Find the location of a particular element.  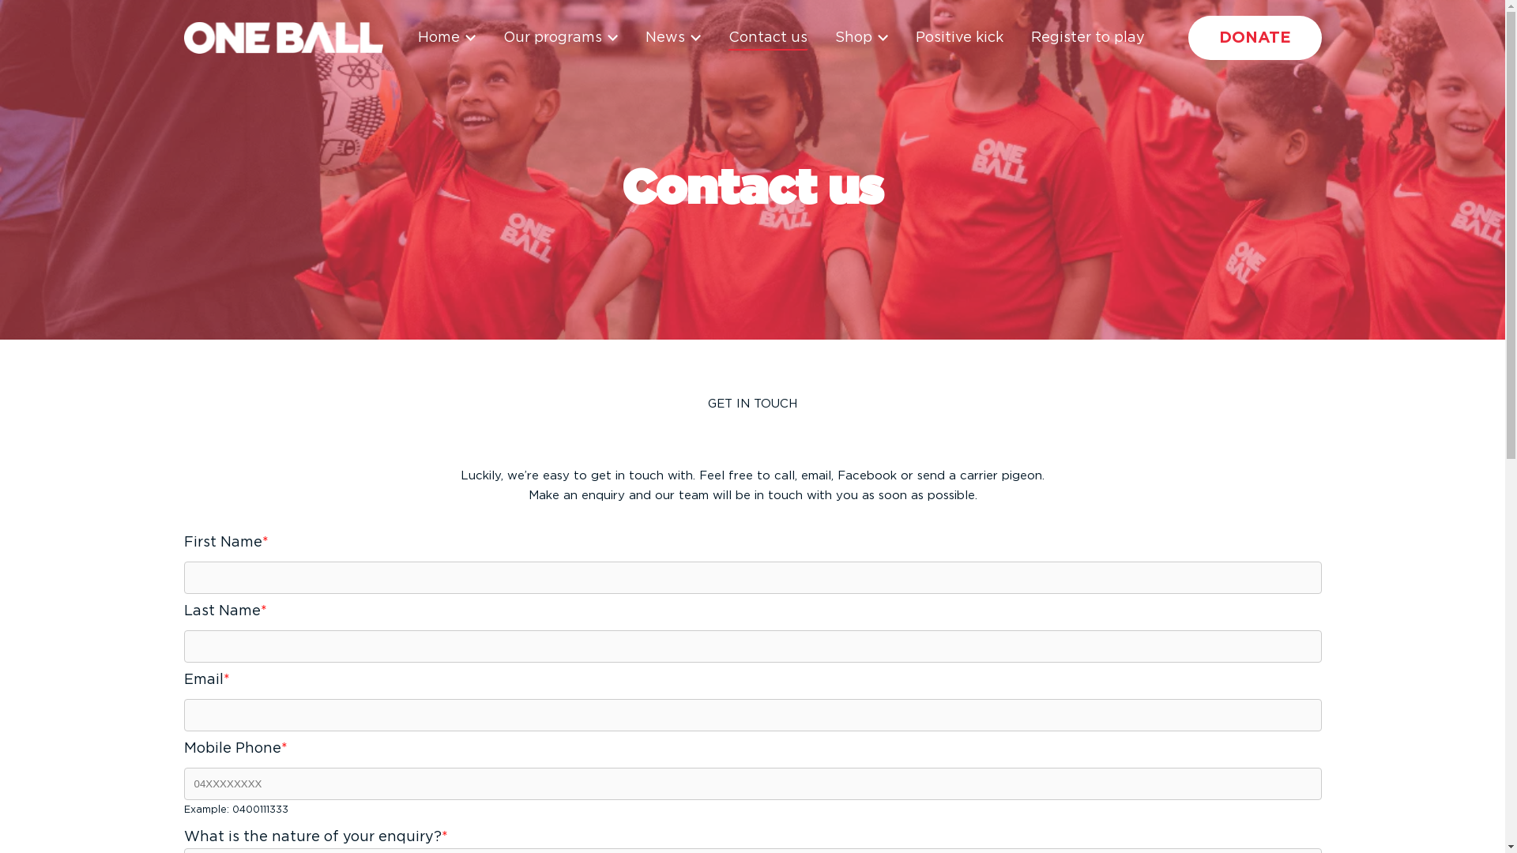

Positive kick is located at coordinates (959, 38).